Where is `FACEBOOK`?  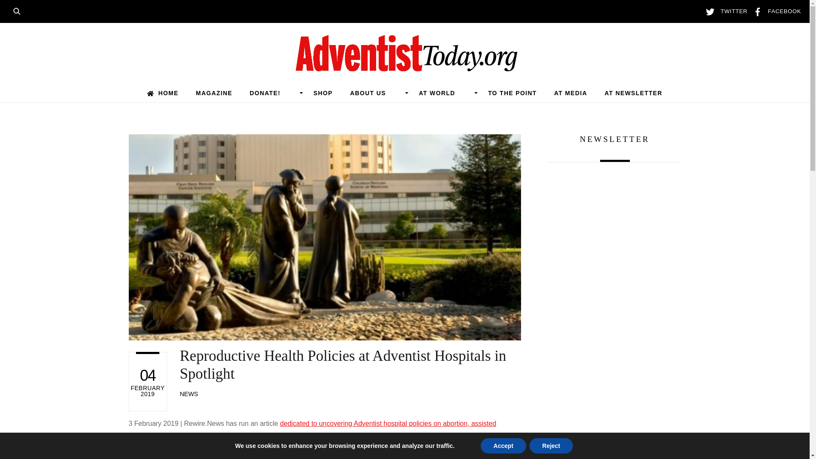
FACEBOOK is located at coordinates (775, 11).